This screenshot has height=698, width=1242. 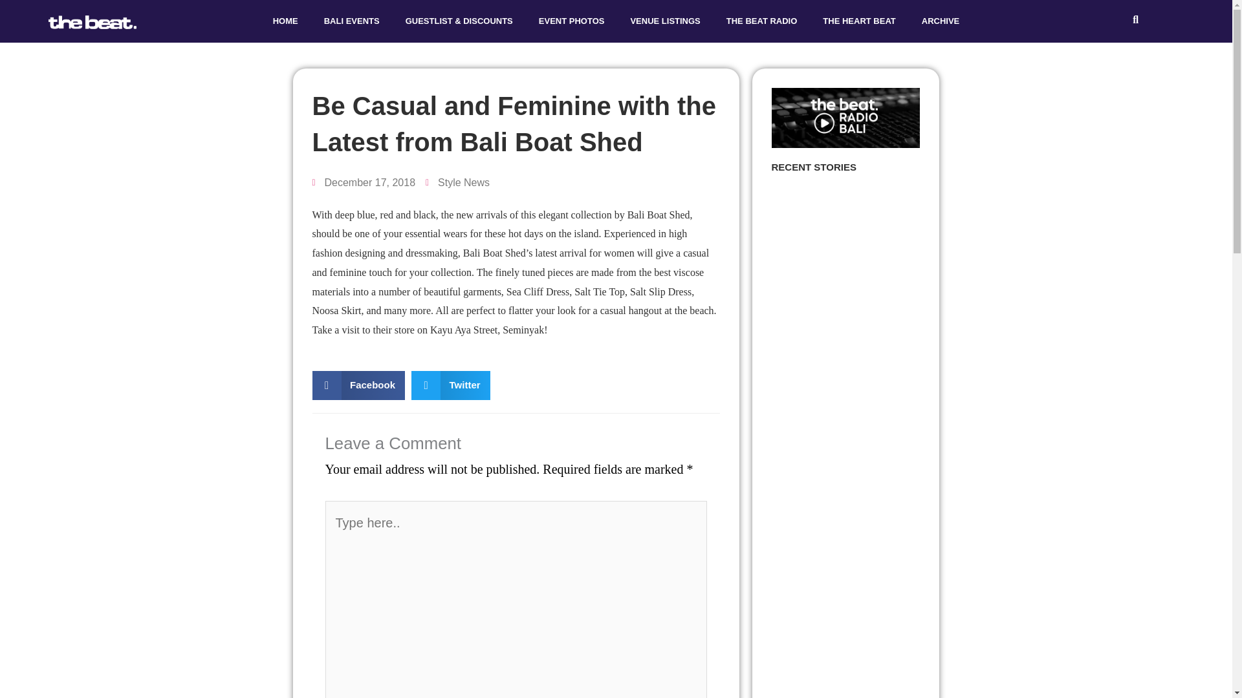 What do you see at coordinates (352, 21) in the screenshot?
I see `BALI EVENTS` at bounding box center [352, 21].